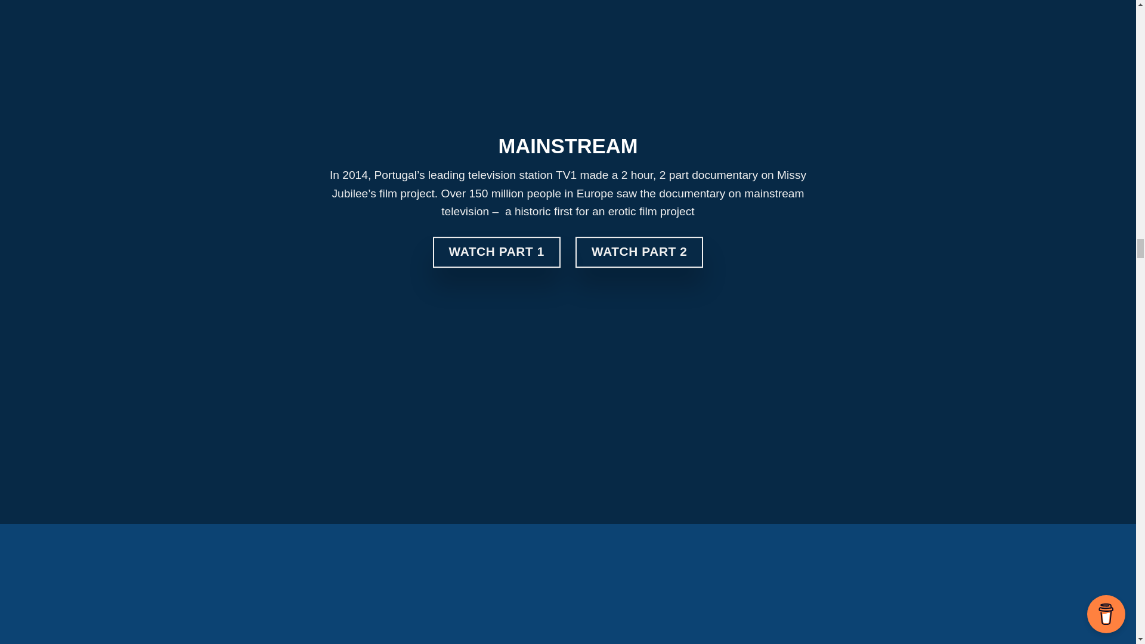  What do you see at coordinates (639, 253) in the screenshot?
I see `WATCH PART 2` at bounding box center [639, 253].